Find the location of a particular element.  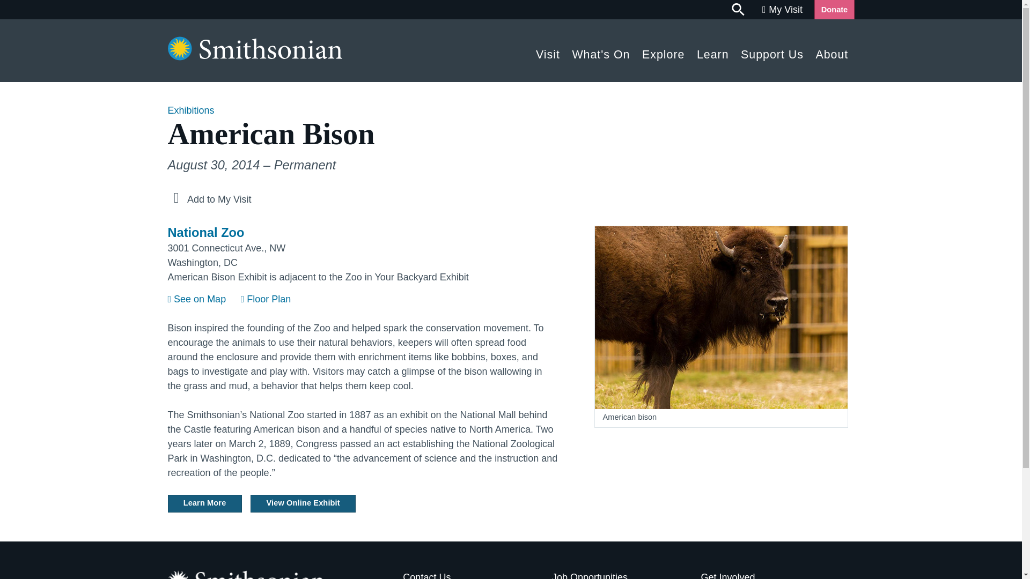

My Visit is located at coordinates (782, 10).